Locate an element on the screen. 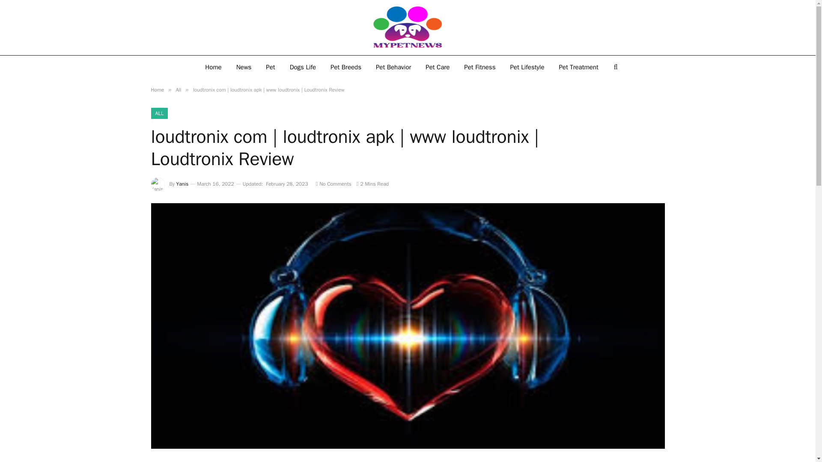 This screenshot has height=462, width=822. Dogs Life is located at coordinates (303, 67).